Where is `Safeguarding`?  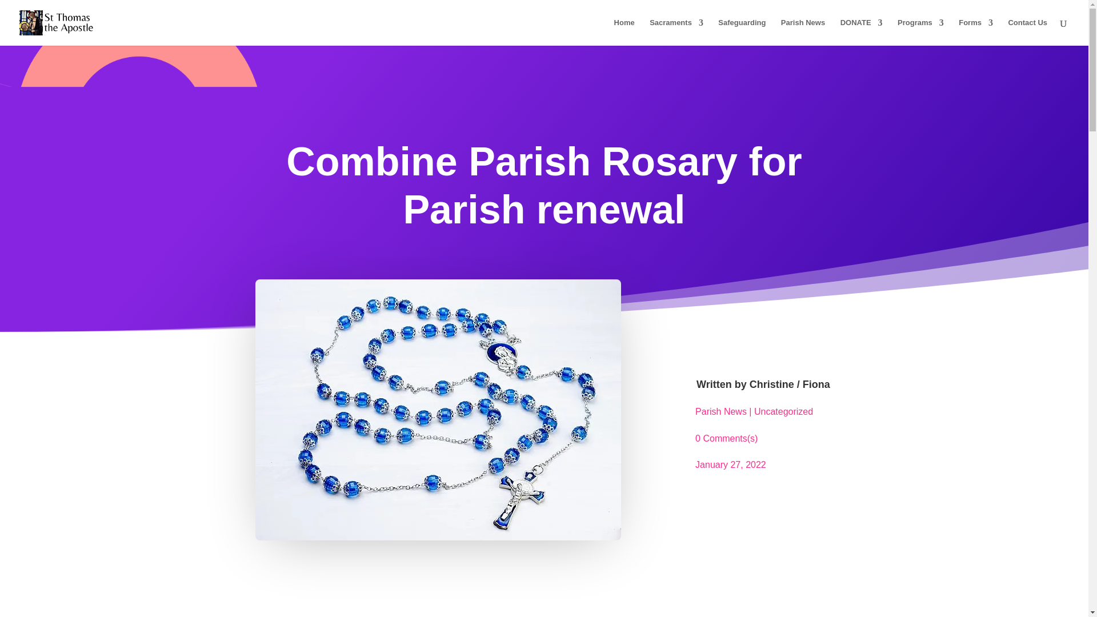
Safeguarding is located at coordinates (742, 32).